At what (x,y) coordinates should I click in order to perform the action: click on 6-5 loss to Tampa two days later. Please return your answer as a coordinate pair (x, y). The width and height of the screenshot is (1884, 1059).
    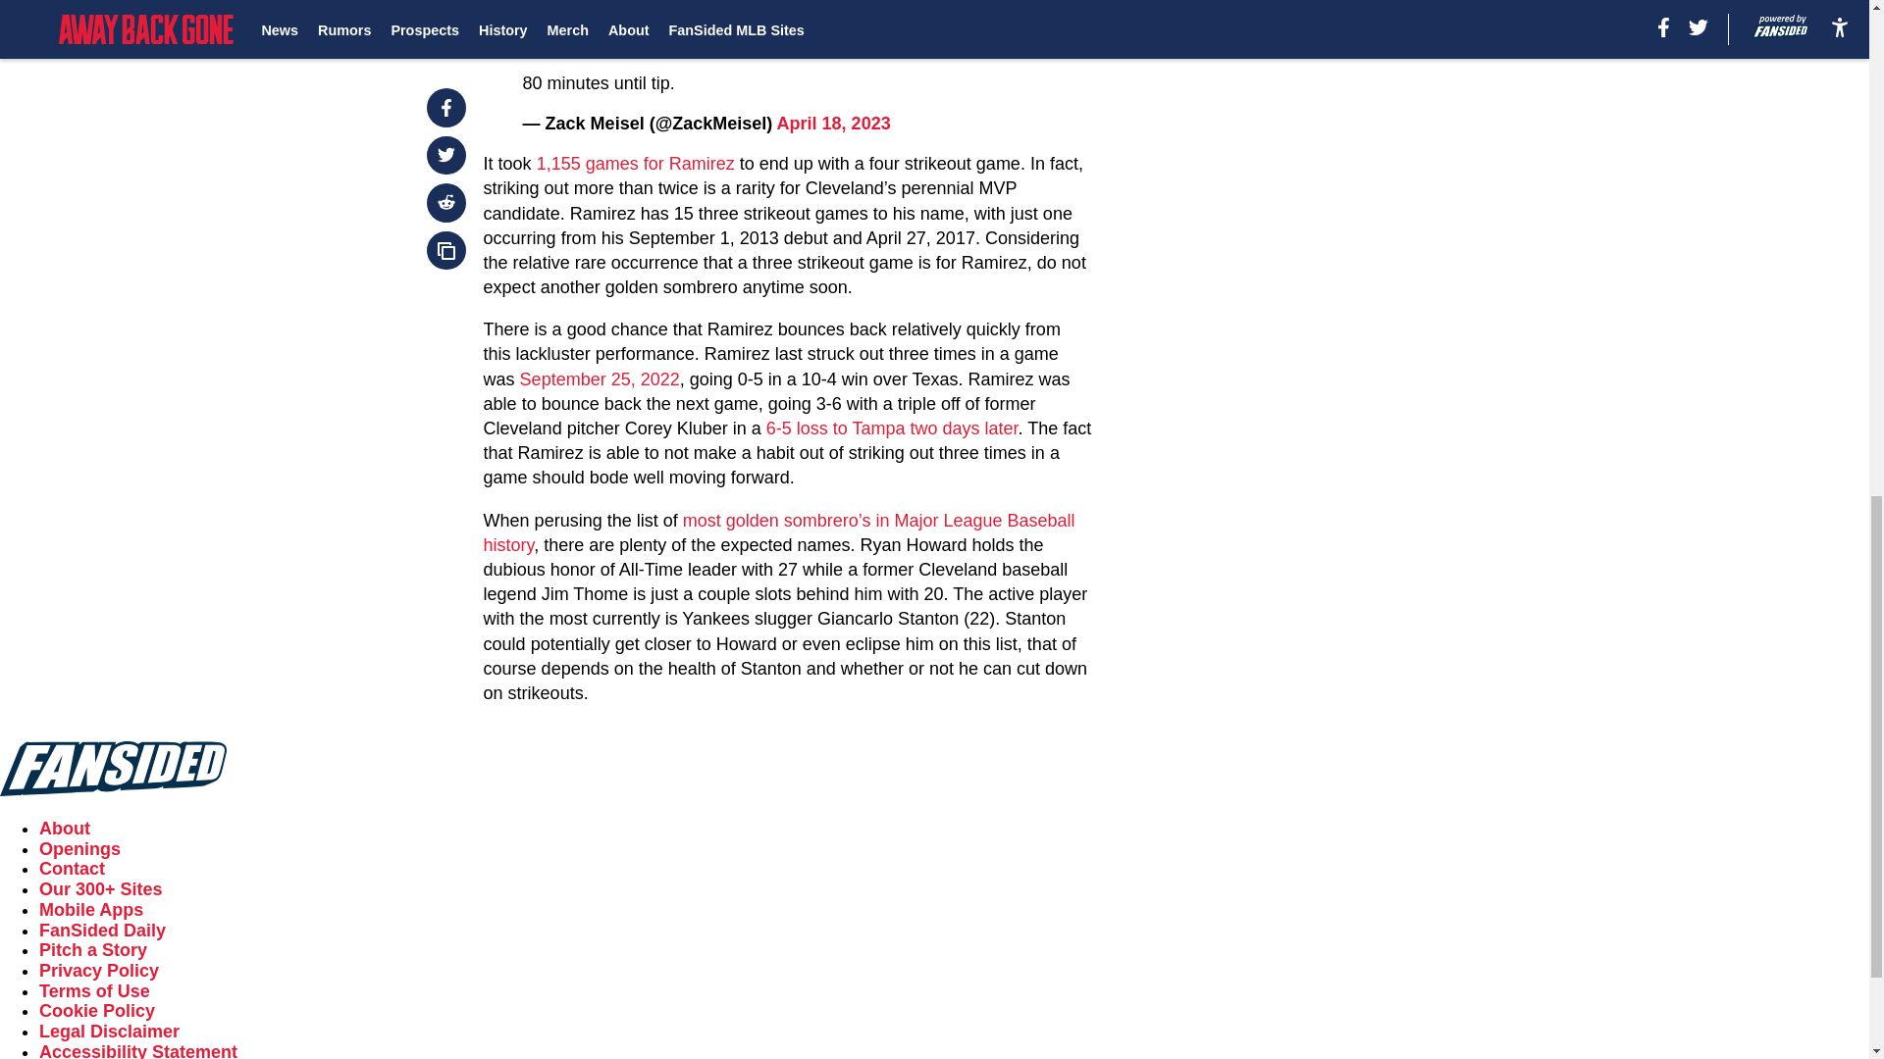
    Looking at the image, I should click on (893, 428).